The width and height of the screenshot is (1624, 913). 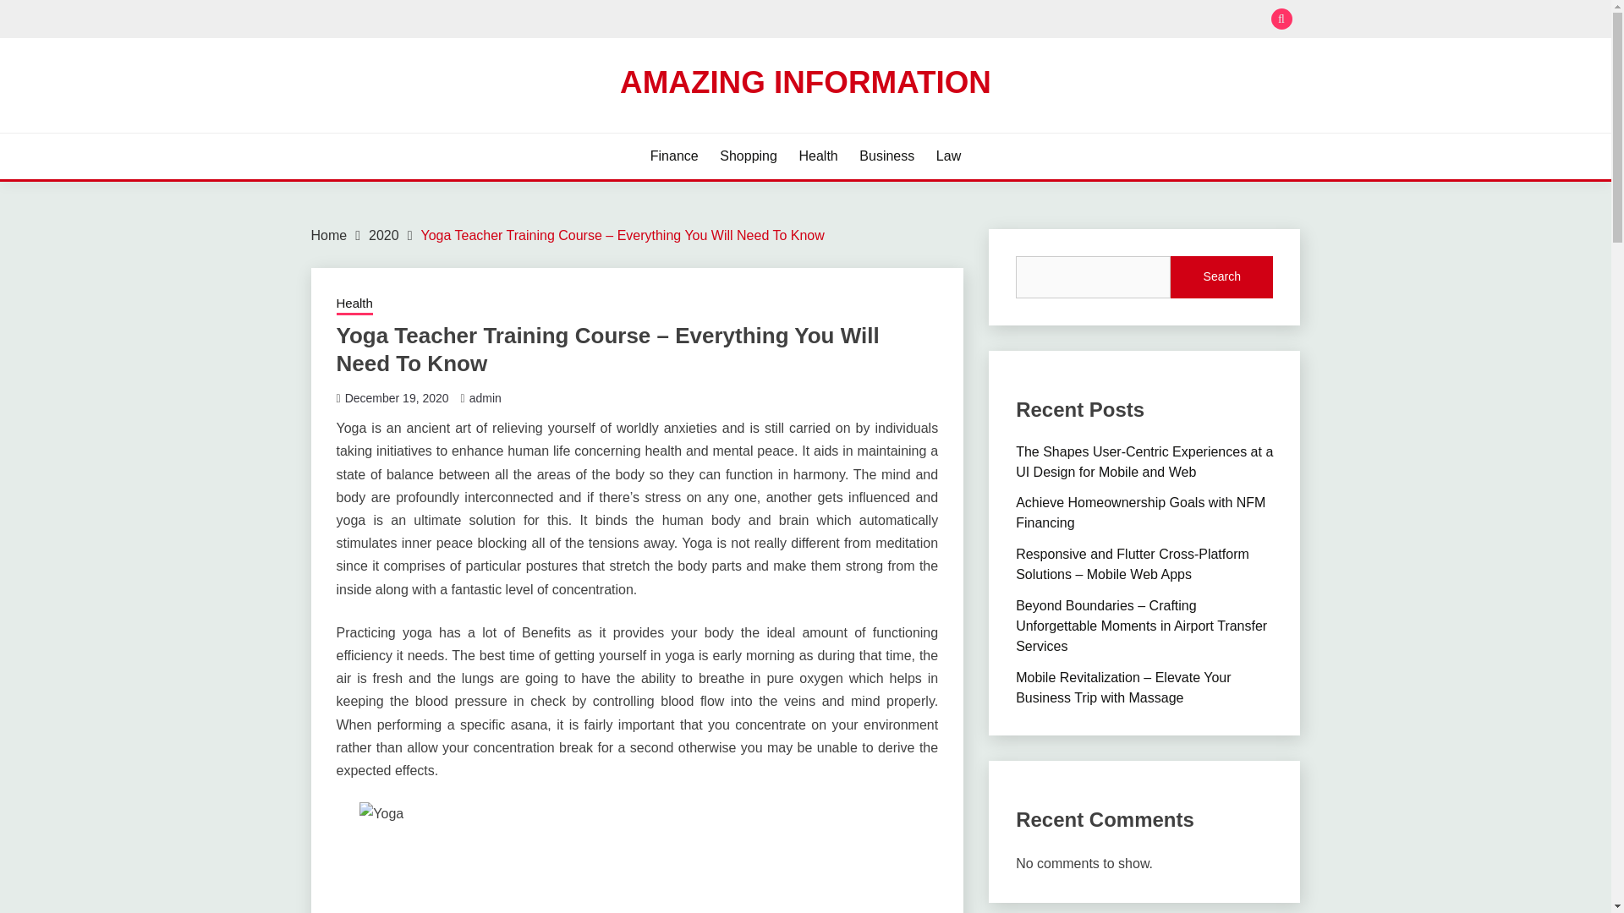 I want to click on AMAZING INFORMATION, so click(x=805, y=81).